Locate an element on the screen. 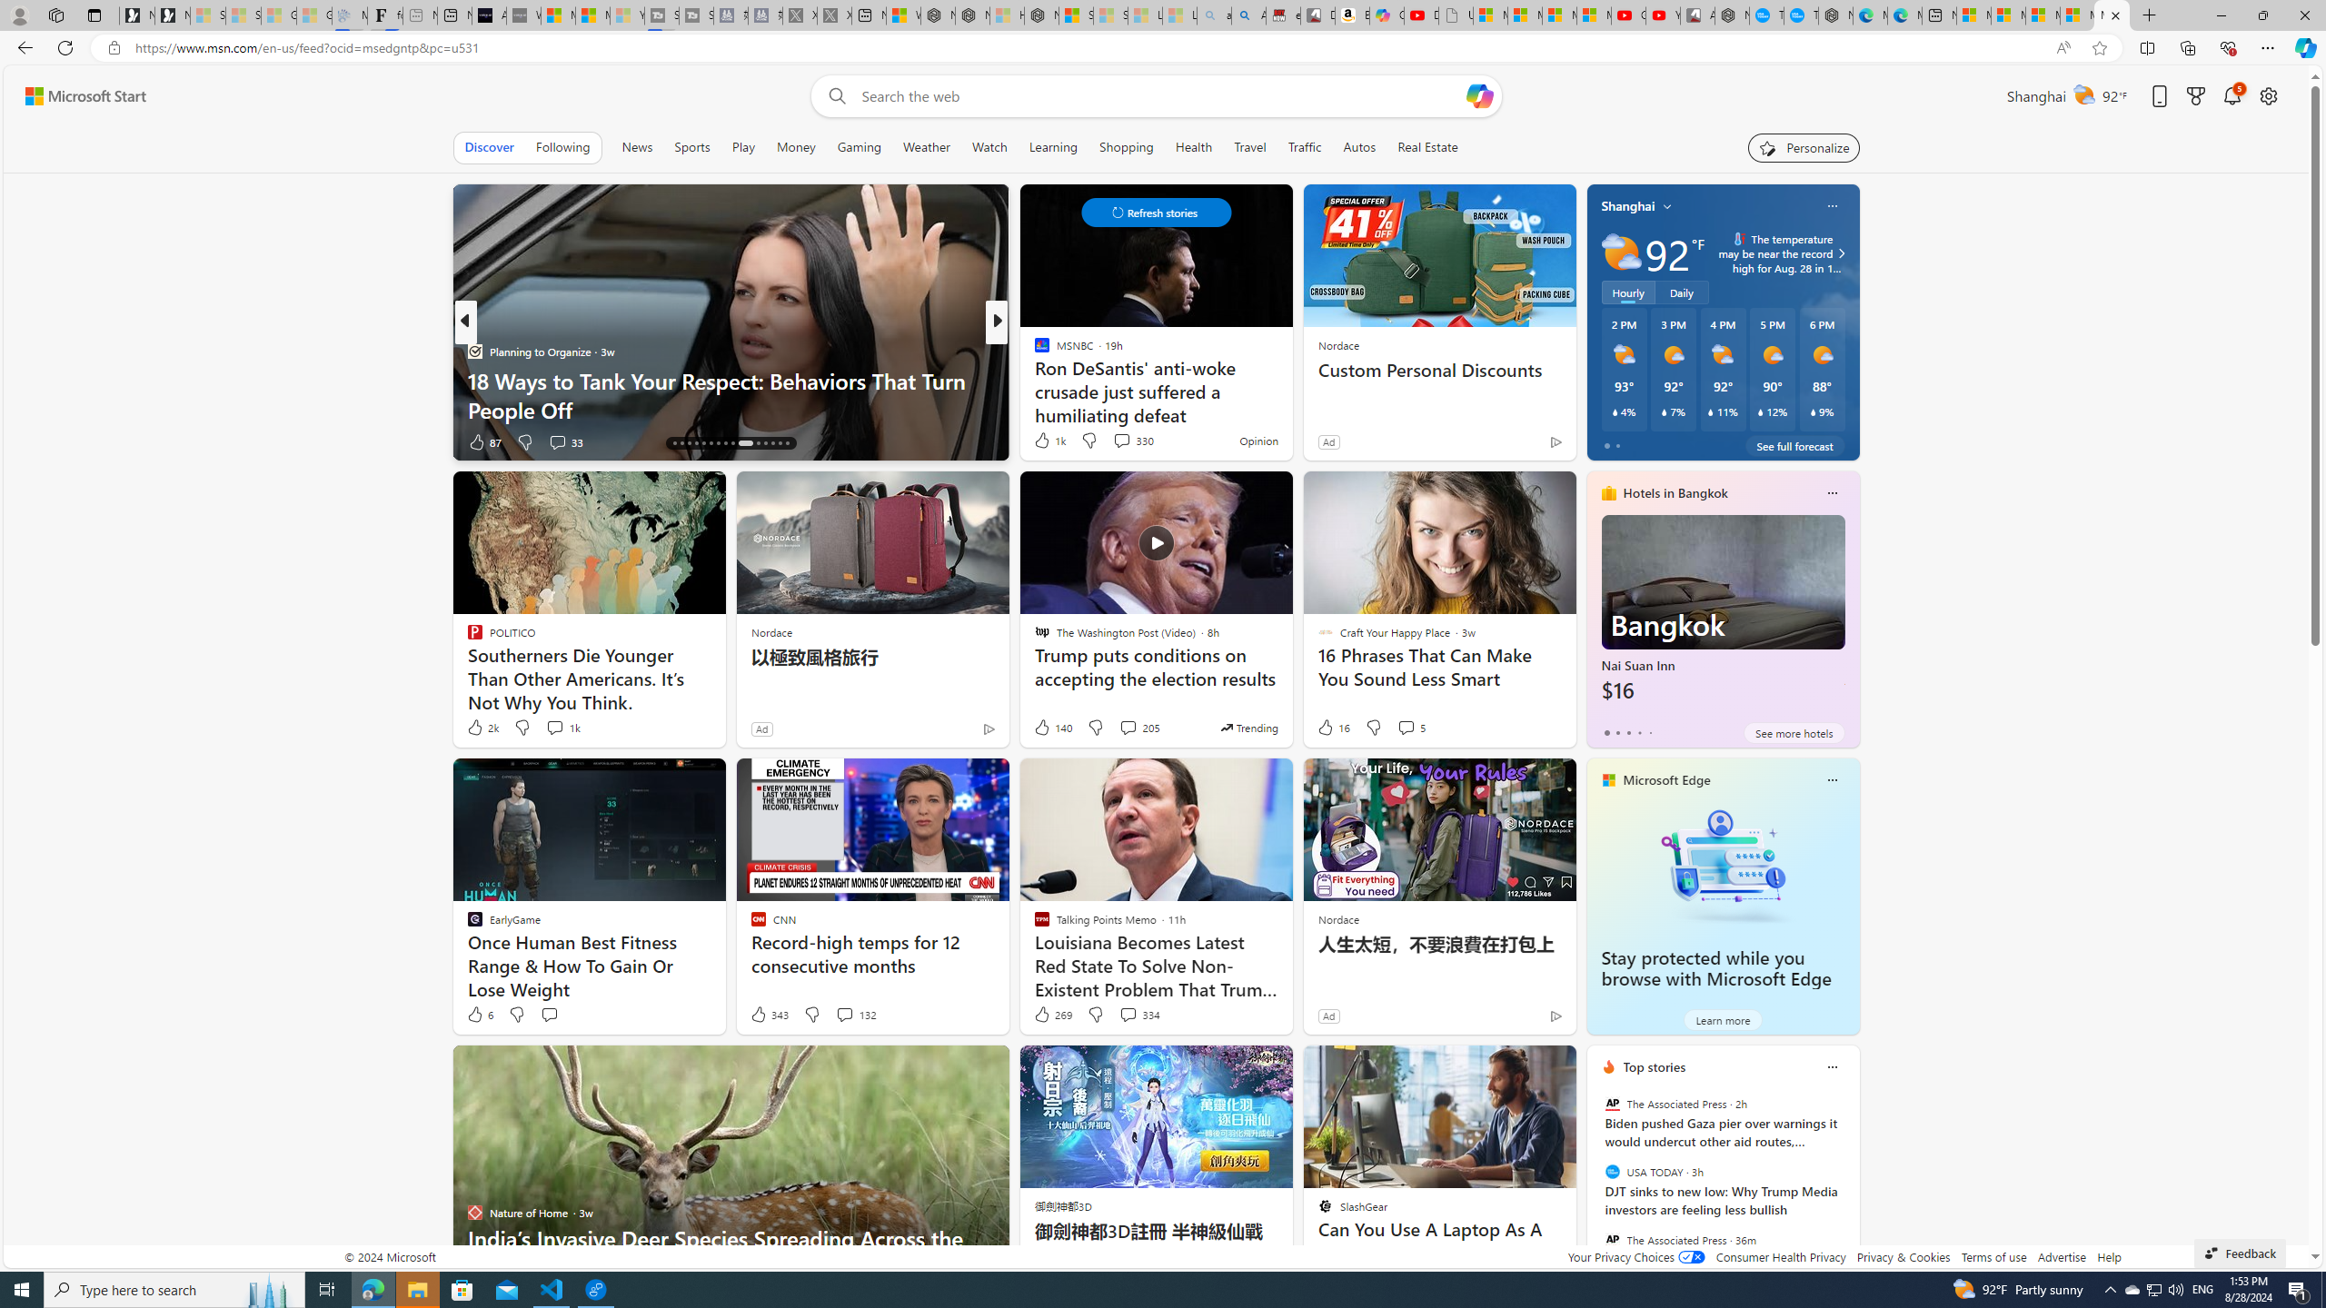  next is located at coordinates (1850, 1184).